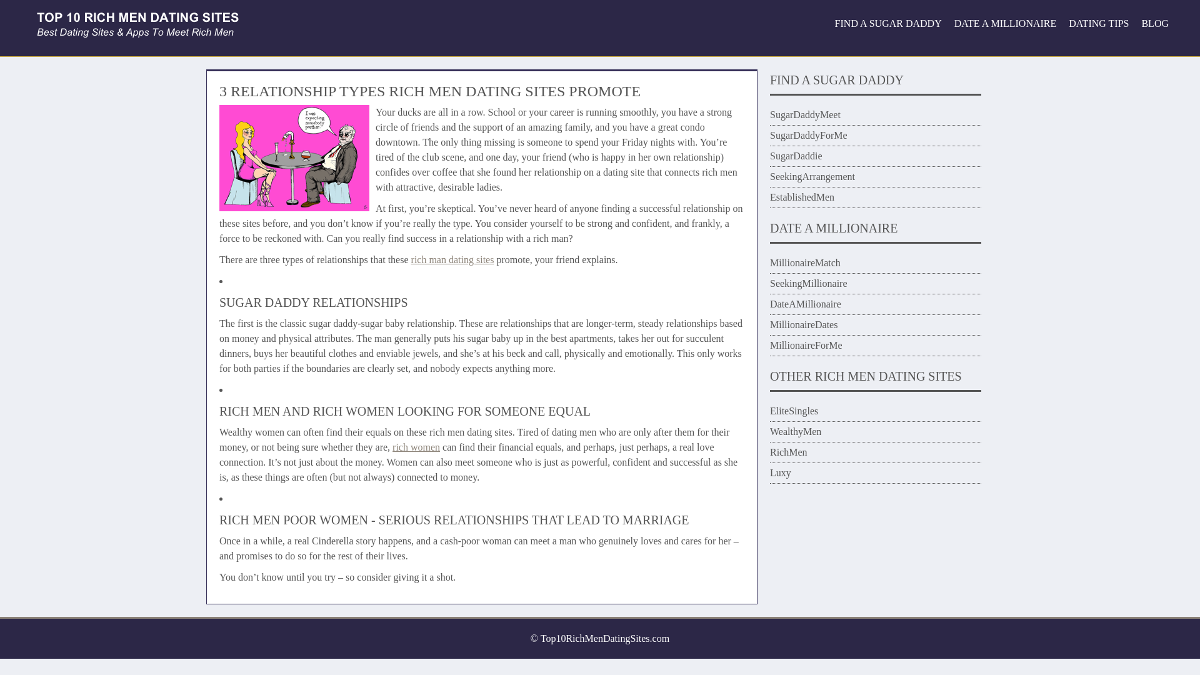 The width and height of the screenshot is (1200, 675). What do you see at coordinates (796, 156) in the screenshot?
I see `SugarDaddie` at bounding box center [796, 156].